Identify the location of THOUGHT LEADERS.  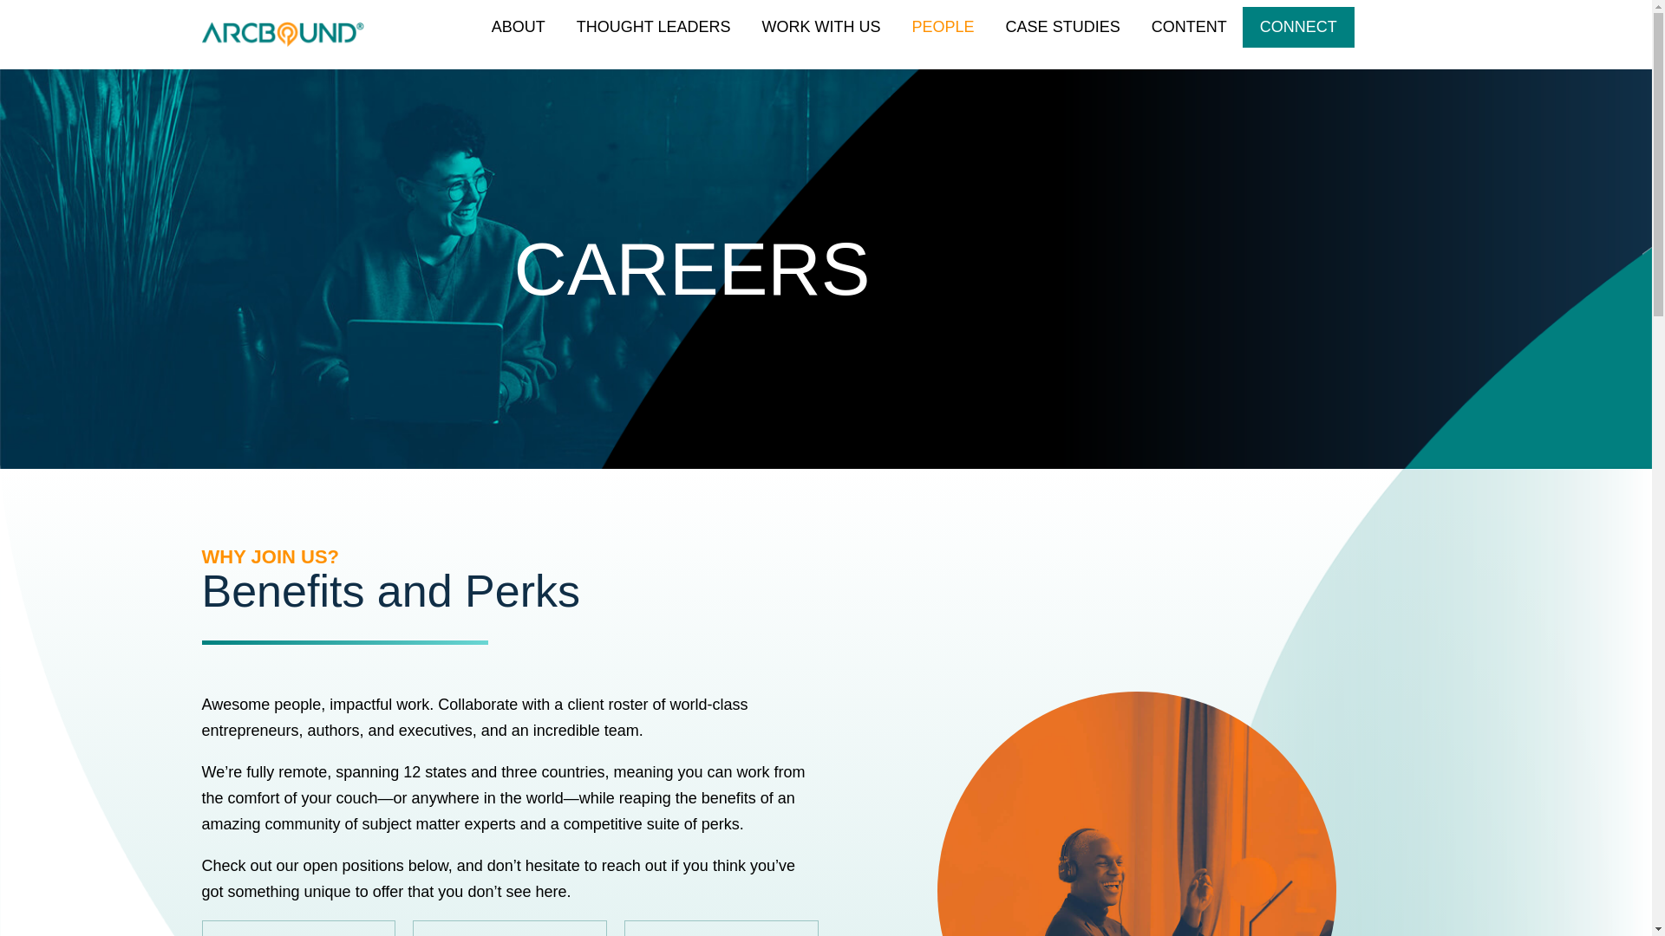
(653, 27).